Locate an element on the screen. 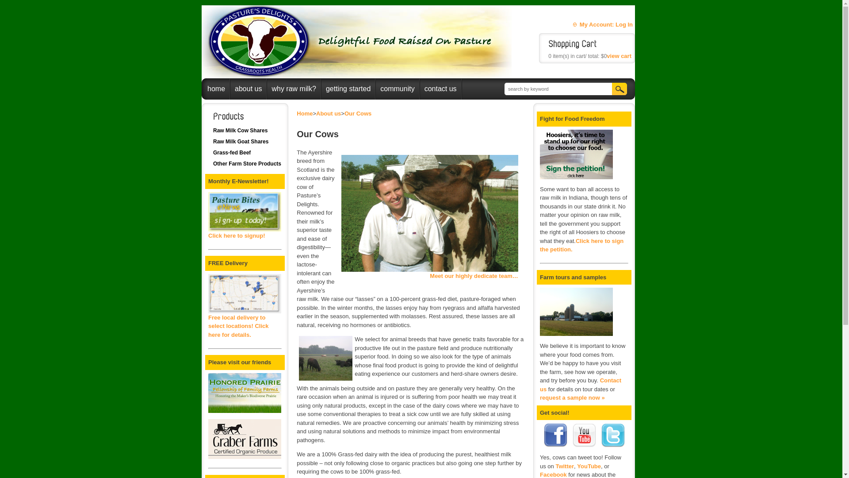  about us is located at coordinates (249, 89).